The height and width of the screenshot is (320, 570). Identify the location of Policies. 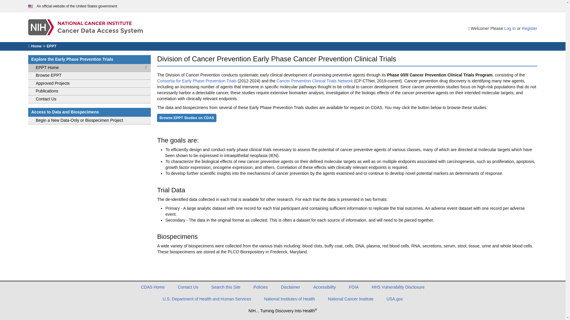
(261, 287).